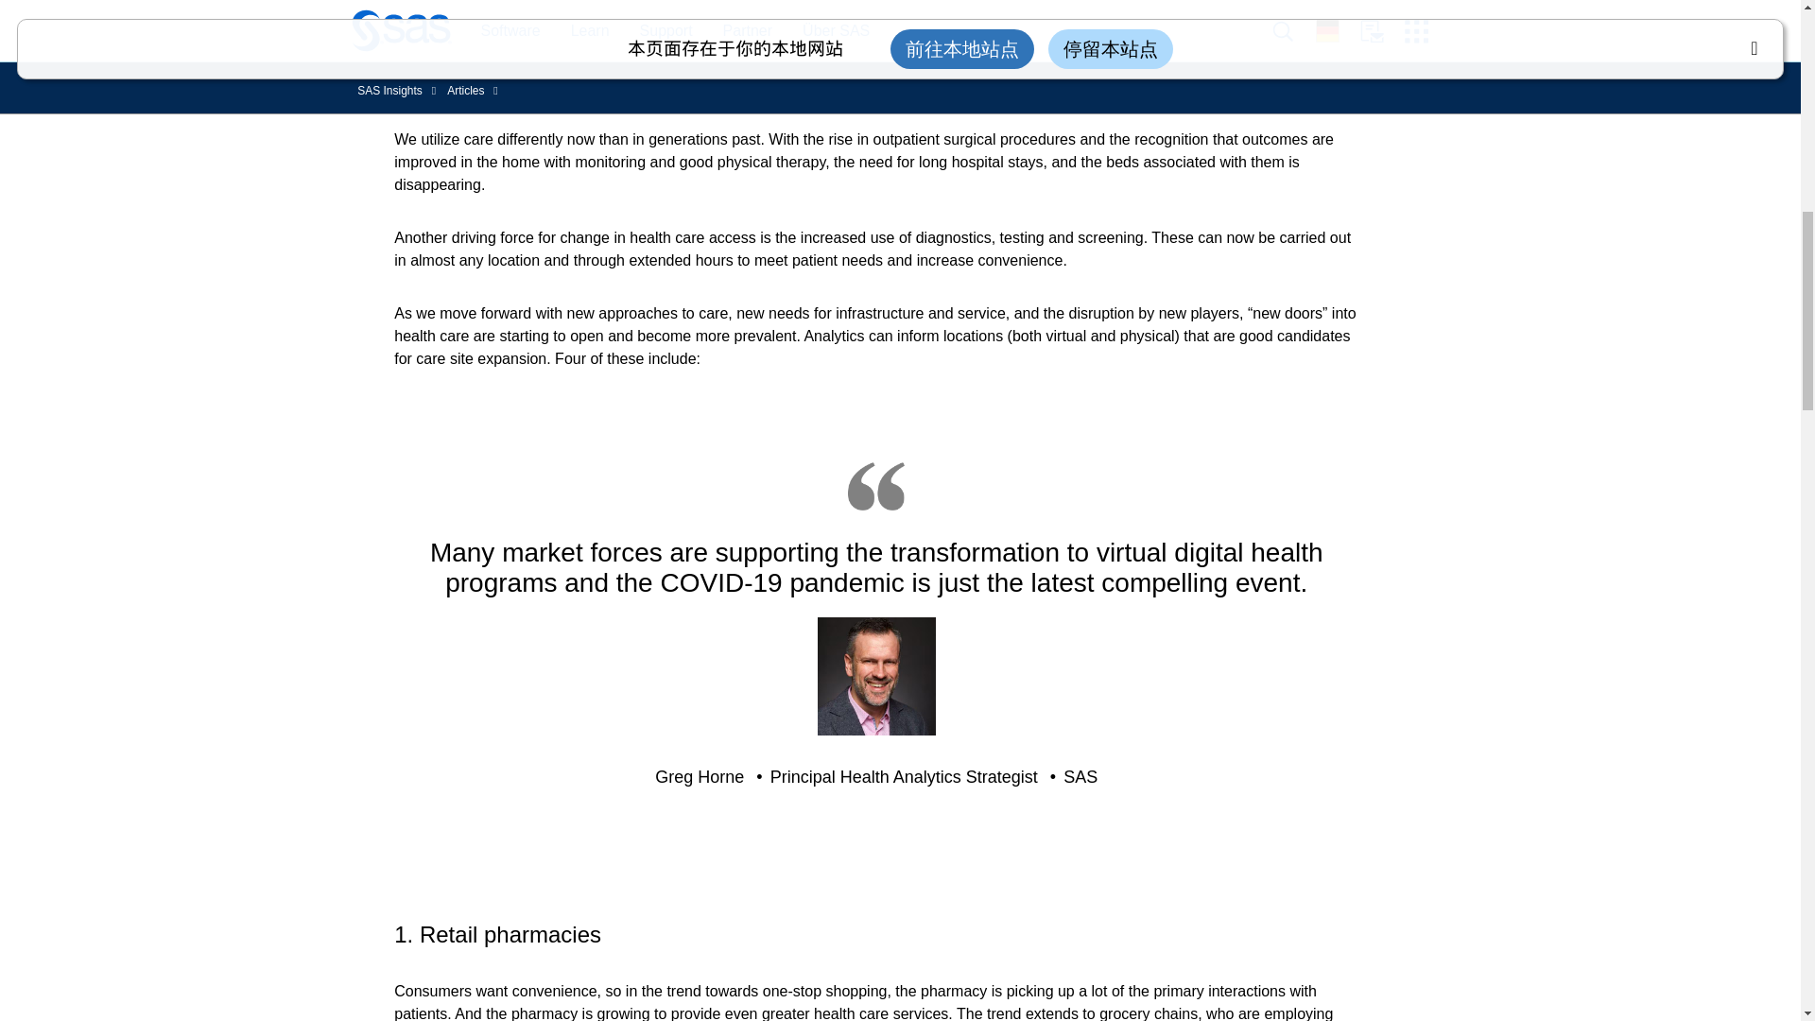  I want to click on Greg Horne, Canada, so click(877, 676).